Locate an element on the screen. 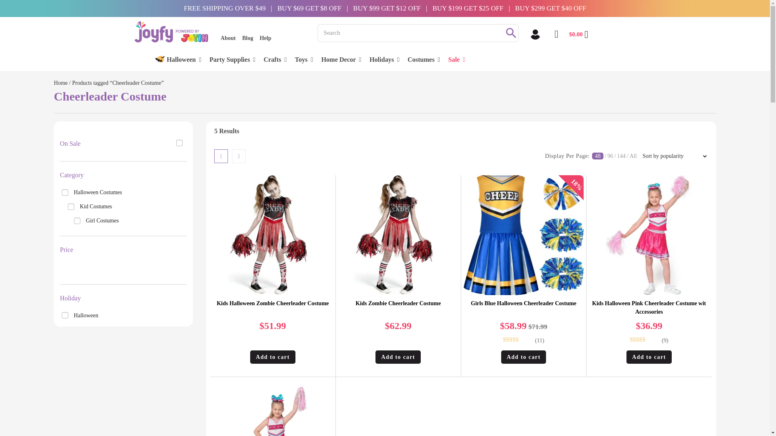  Halloween   is located at coordinates (183, 61).